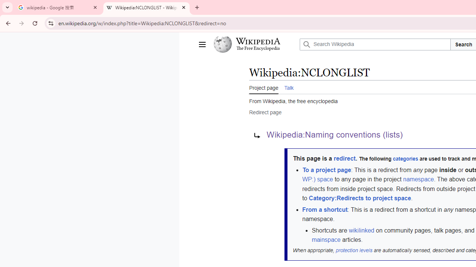  I want to click on New Tab, so click(197, 7).